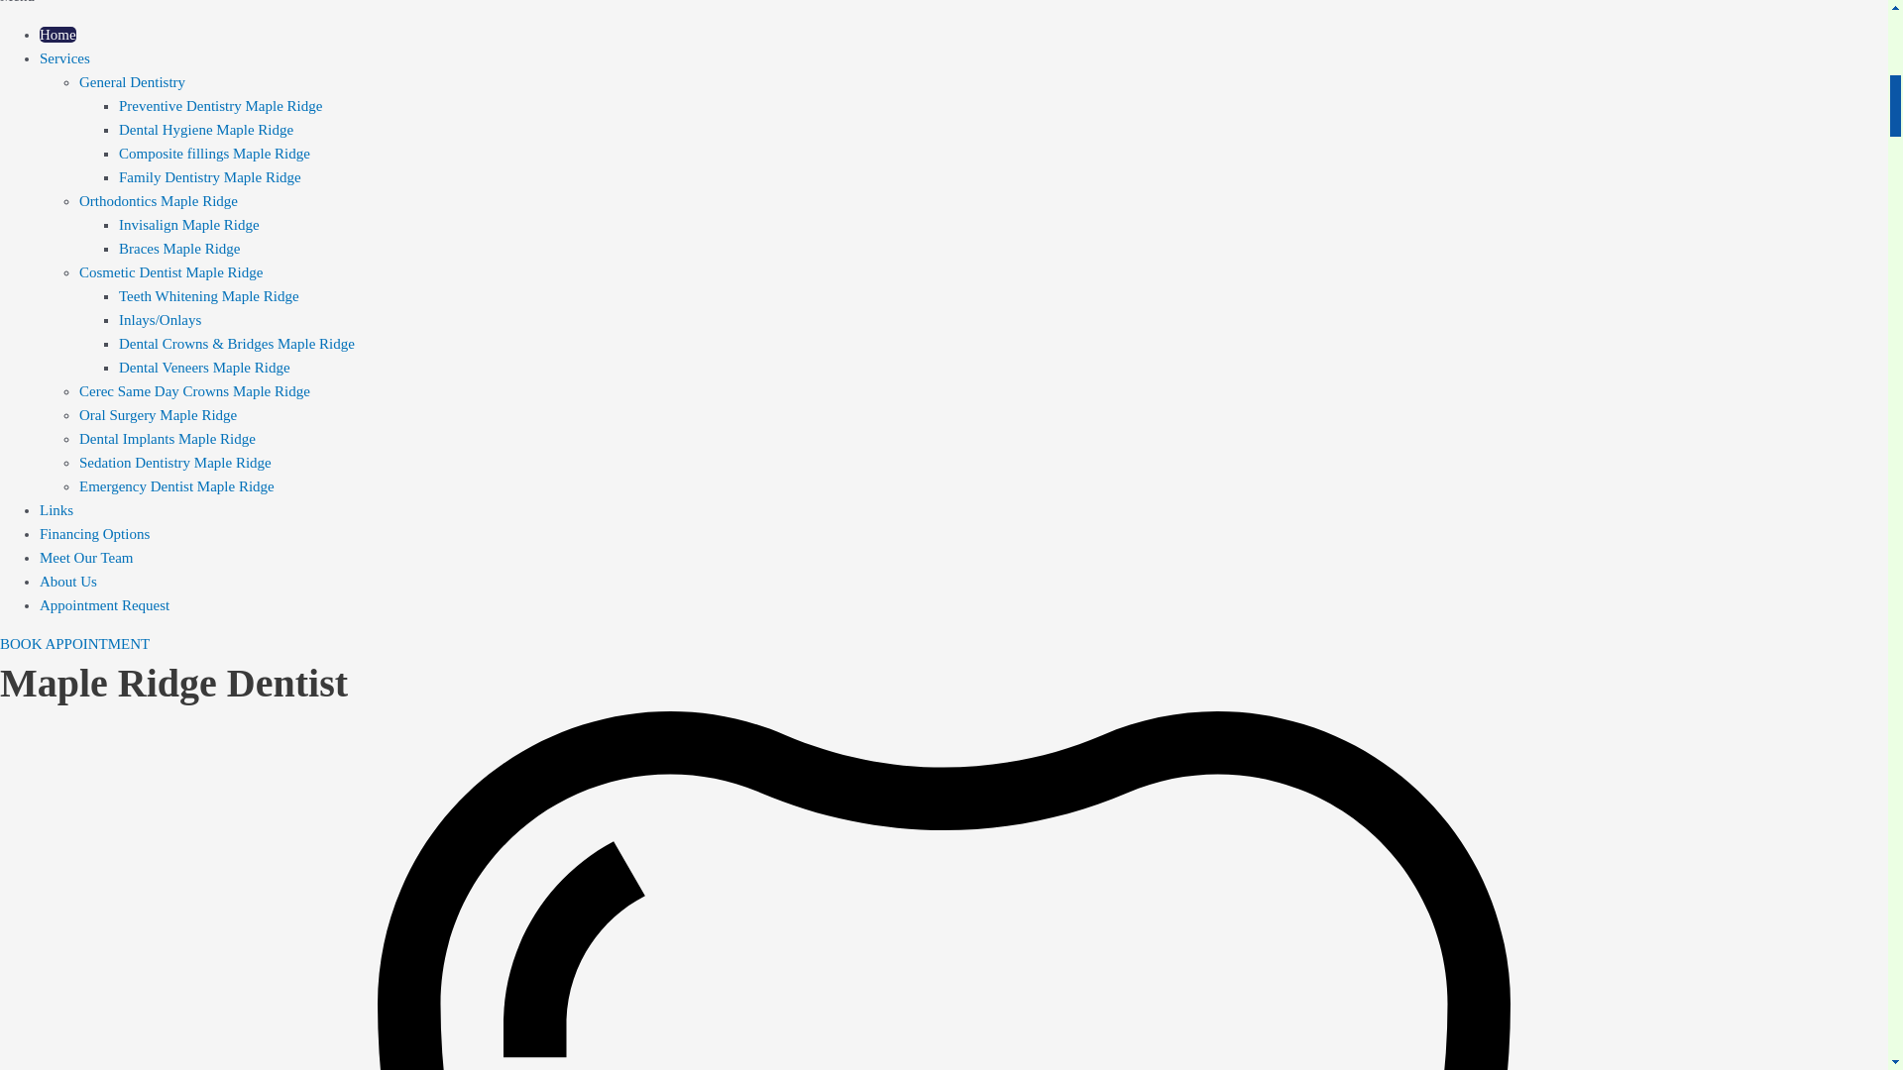  Describe the element at coordinates (220, 105) in the screenshot. I see `Preventive Dentistry Maple Ridge` at that location.